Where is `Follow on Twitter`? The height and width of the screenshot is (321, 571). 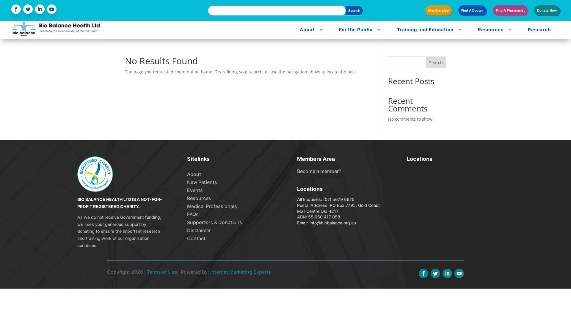
Follow on Twitter is located at coordinates (28, 9).